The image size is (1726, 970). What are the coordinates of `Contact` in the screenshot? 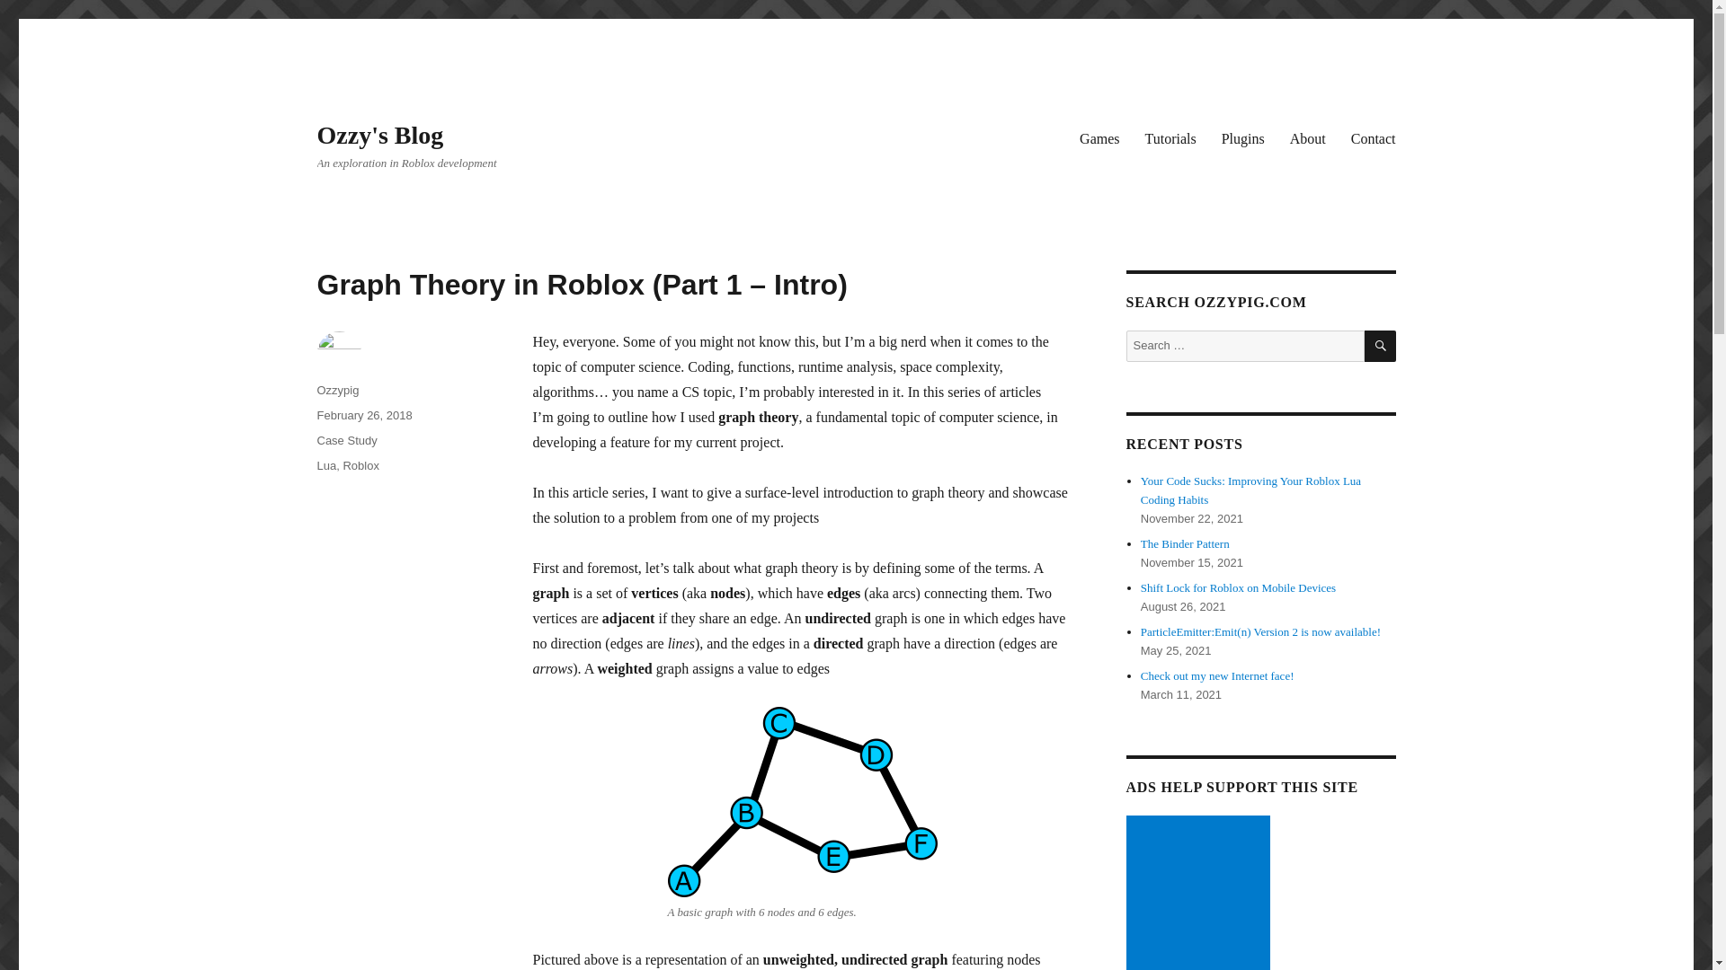 It's located at (1374, 137).